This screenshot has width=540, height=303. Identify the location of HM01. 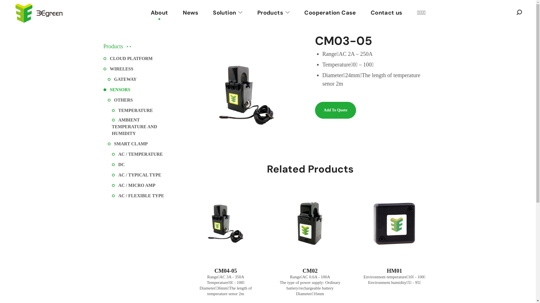
(394, 271).